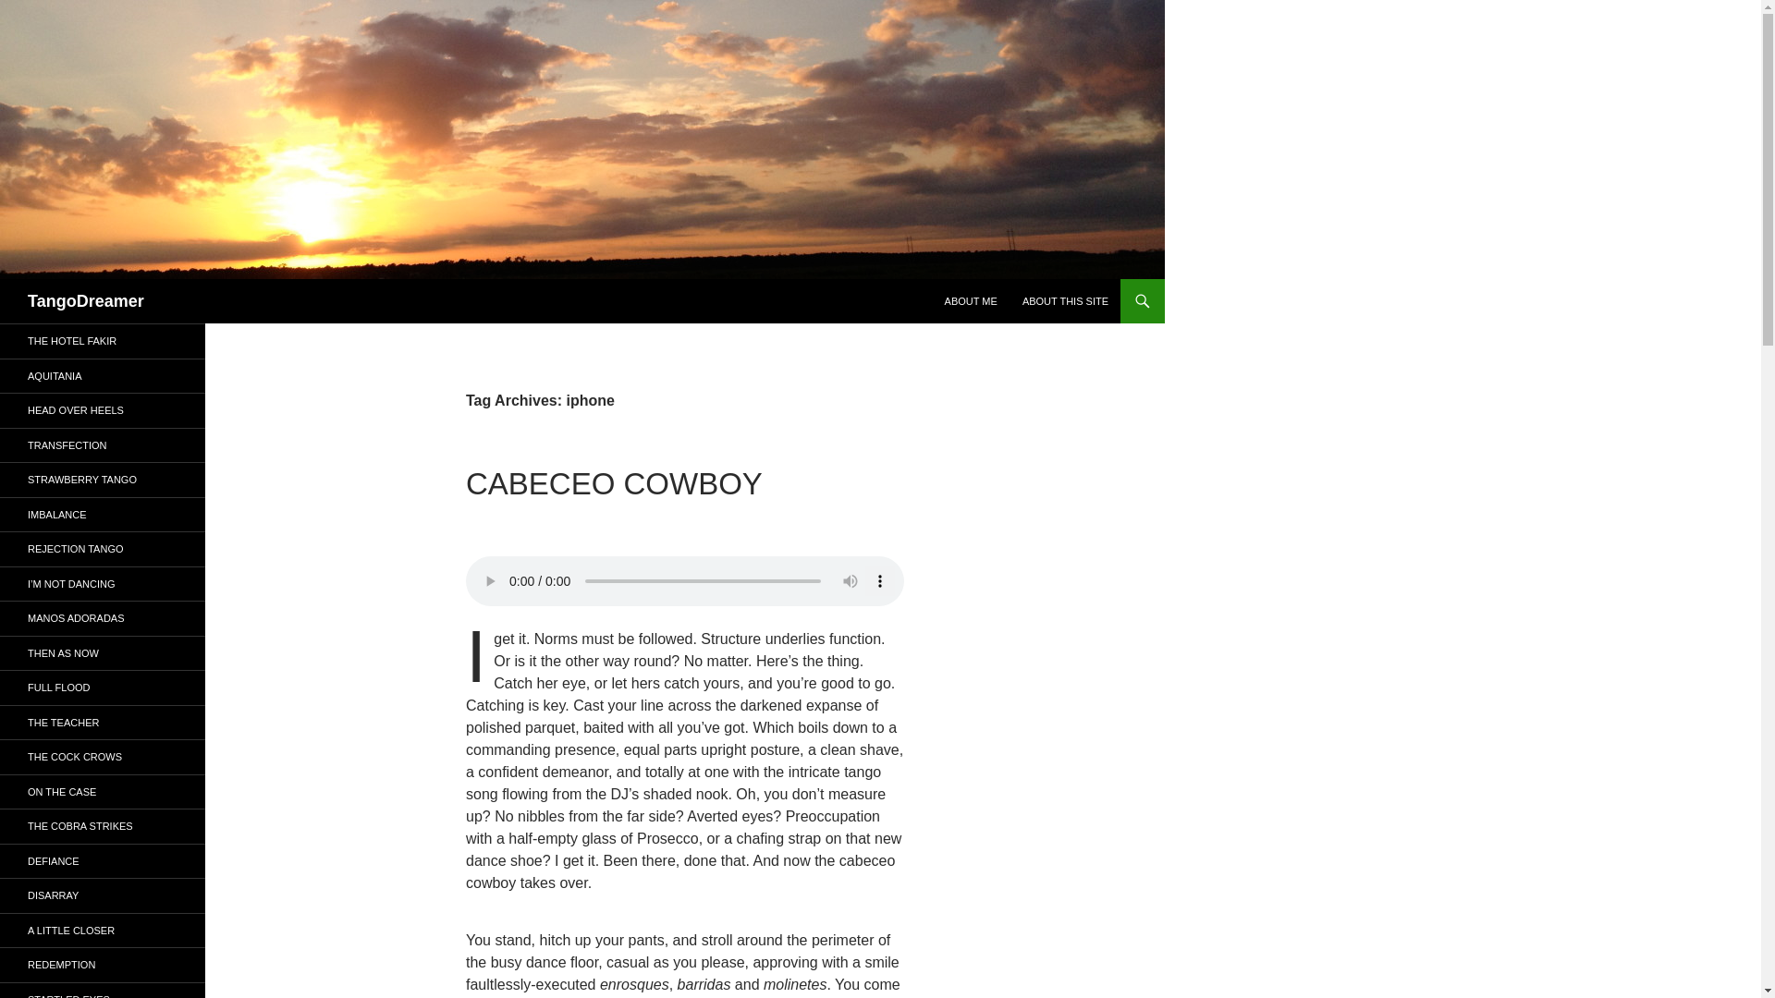 This screenshot has height=998, width=1775. I want to click on ABOUT ME, so click(971, 301).